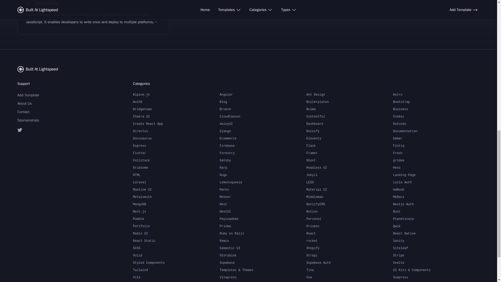  I want to click on Boilerplates, so click(349, 102).